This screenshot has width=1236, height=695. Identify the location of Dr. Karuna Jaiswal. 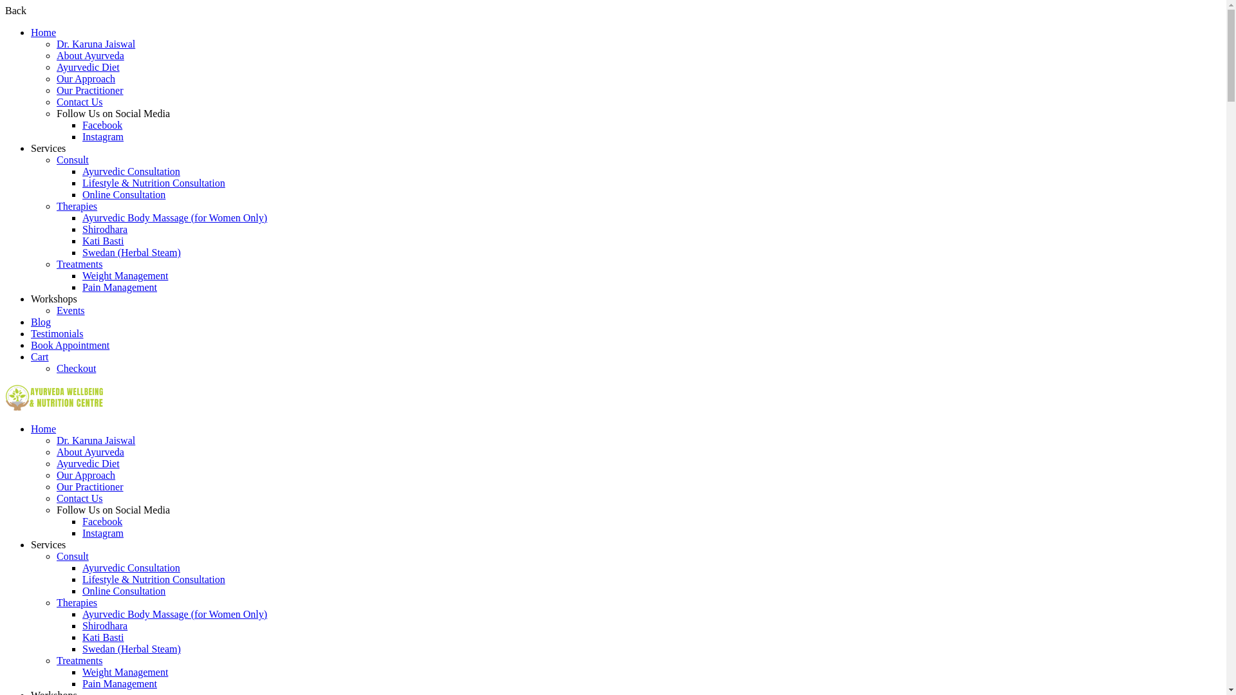
(96, 440).